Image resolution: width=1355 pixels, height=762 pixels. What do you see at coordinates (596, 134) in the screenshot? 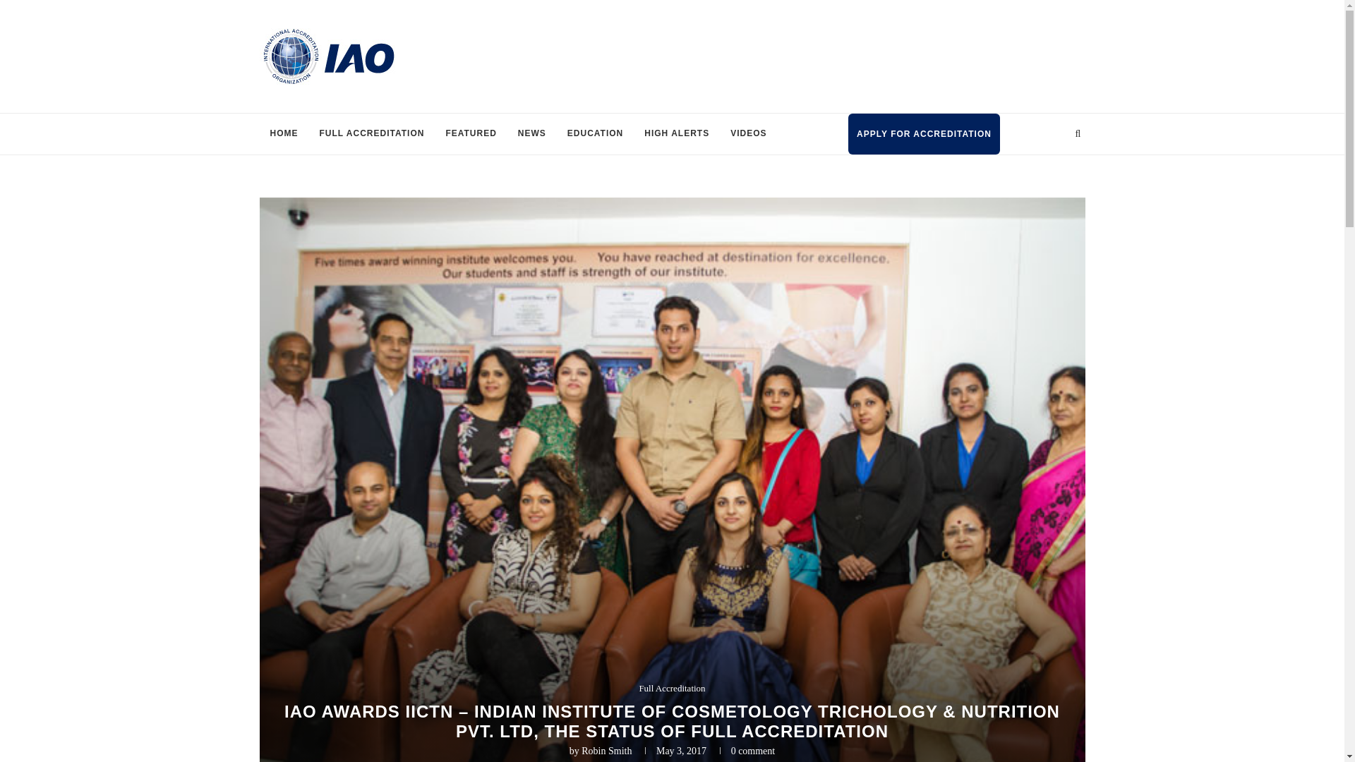
I see `EDUCATION` at bounding box center [596, 134].